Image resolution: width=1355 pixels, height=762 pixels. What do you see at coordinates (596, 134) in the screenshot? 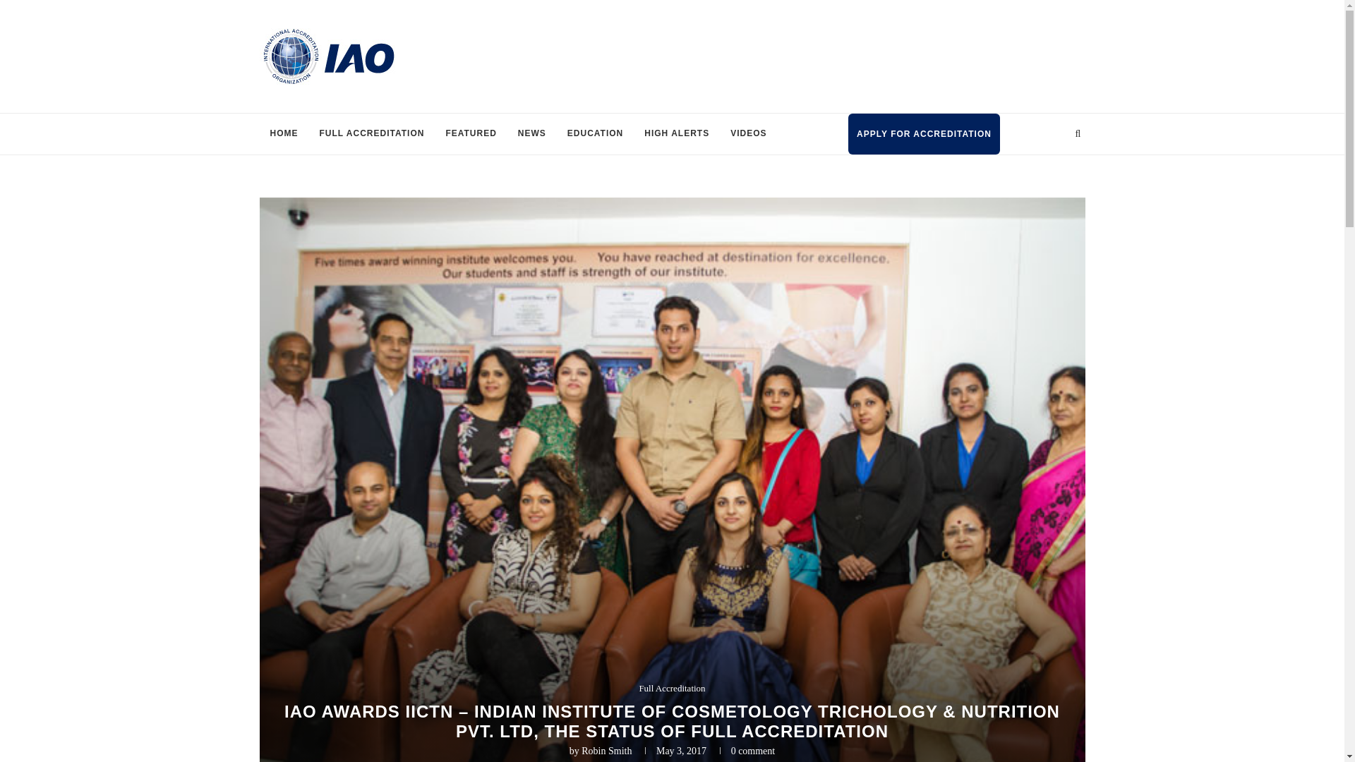
I see `EDUCATION` at bounding box center [596, 134].